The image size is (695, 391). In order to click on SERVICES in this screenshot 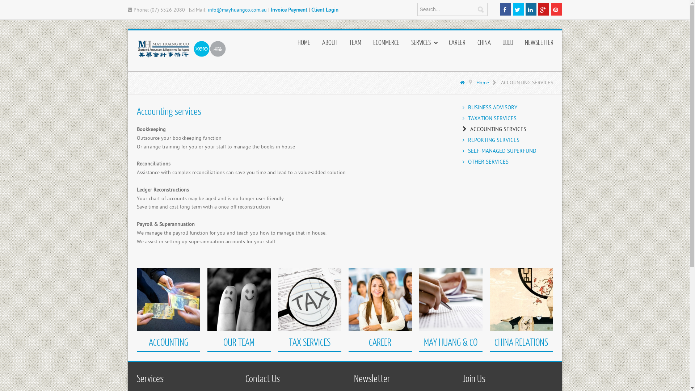, I will do `click(424, 44)`.